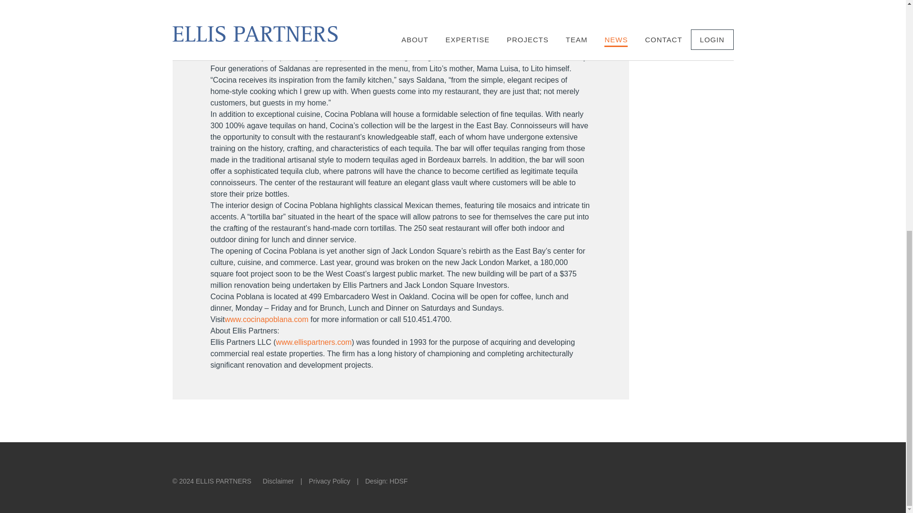 The width and height of the screenshot is (913, 513). What do you see at coordinates (278, 481) in the screenshot?
I see `Disclaimer` at bounding box center [278, 481].